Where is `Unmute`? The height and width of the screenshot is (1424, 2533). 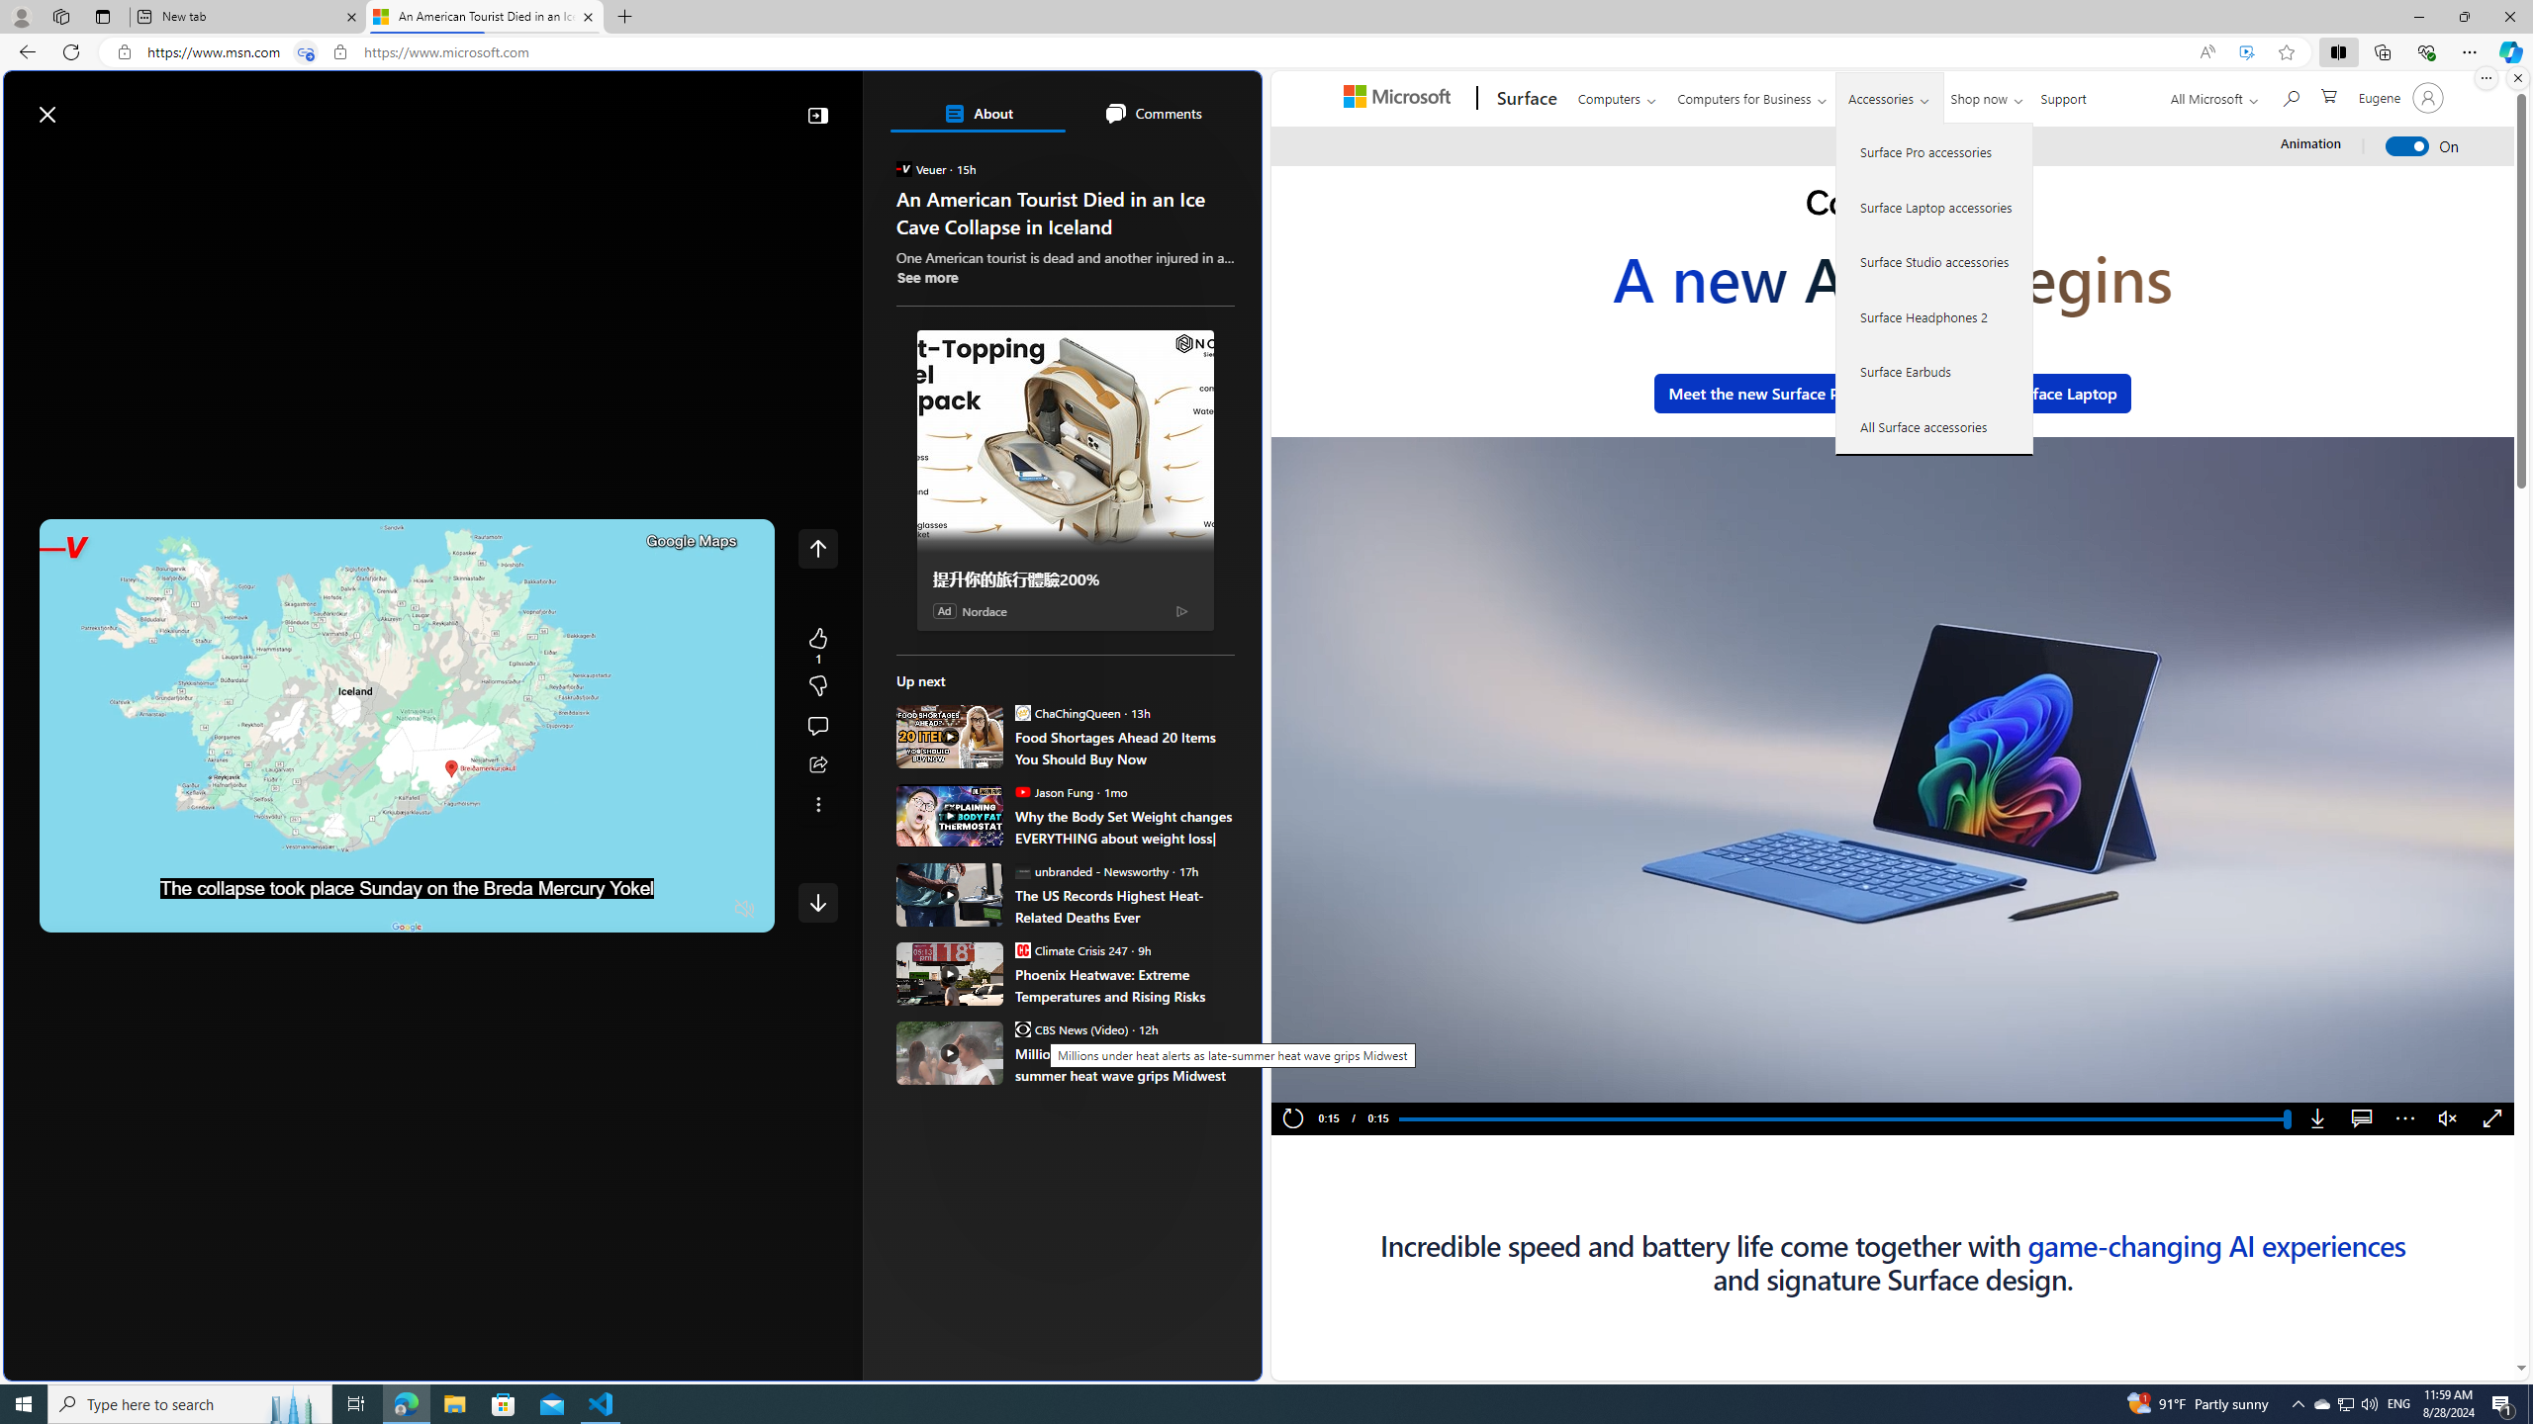
Unmute is located at coordinates (2448, 1119).